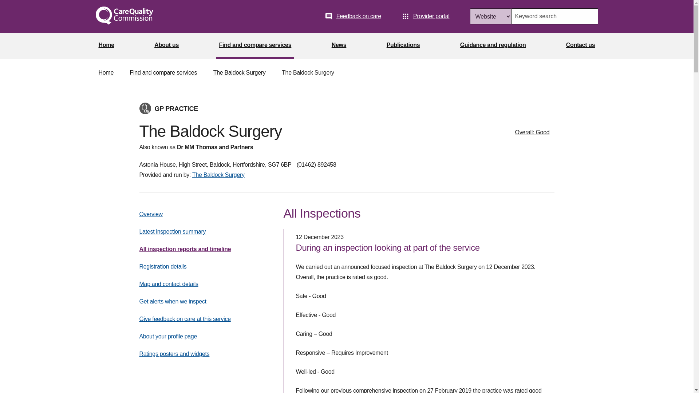 Image resolution: width=699 pixels, height=393 pixels. Describe the element at coordinates (218, 175) in the screenshot. I see `The Baldock Surgery` at that location.